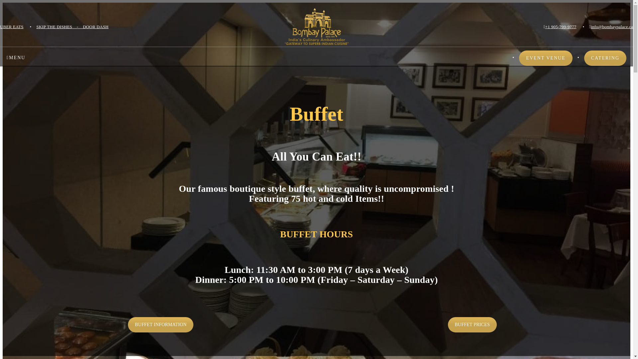 The image size is (638, 359). What do you see at coordinates (316, 27) in the screenshot?
I see `Bombay palace` at bounding box center [316, 27].